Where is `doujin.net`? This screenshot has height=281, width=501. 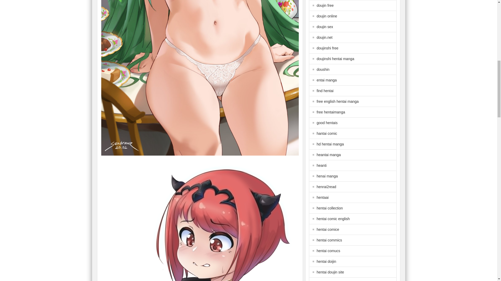 doujin.net is located at coordinates (323, 37).